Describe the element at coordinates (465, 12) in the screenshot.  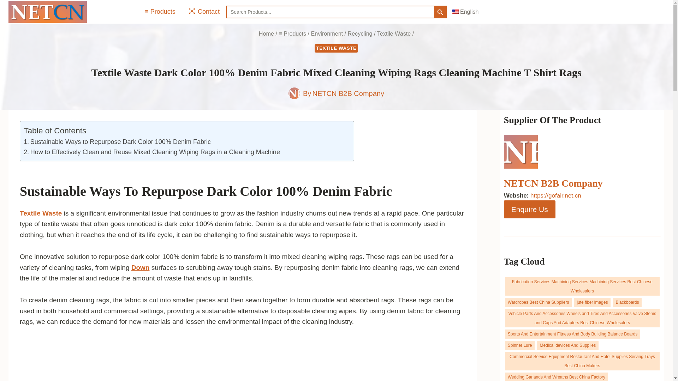
I see `English` at that location.